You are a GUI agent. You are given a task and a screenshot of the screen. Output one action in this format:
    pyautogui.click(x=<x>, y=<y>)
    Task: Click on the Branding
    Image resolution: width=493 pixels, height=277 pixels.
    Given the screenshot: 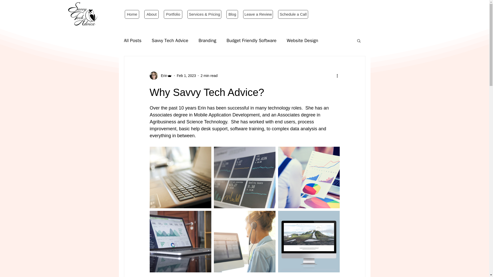 What is the action you would take?
    pyautogui.click(x=207, y=40)
    